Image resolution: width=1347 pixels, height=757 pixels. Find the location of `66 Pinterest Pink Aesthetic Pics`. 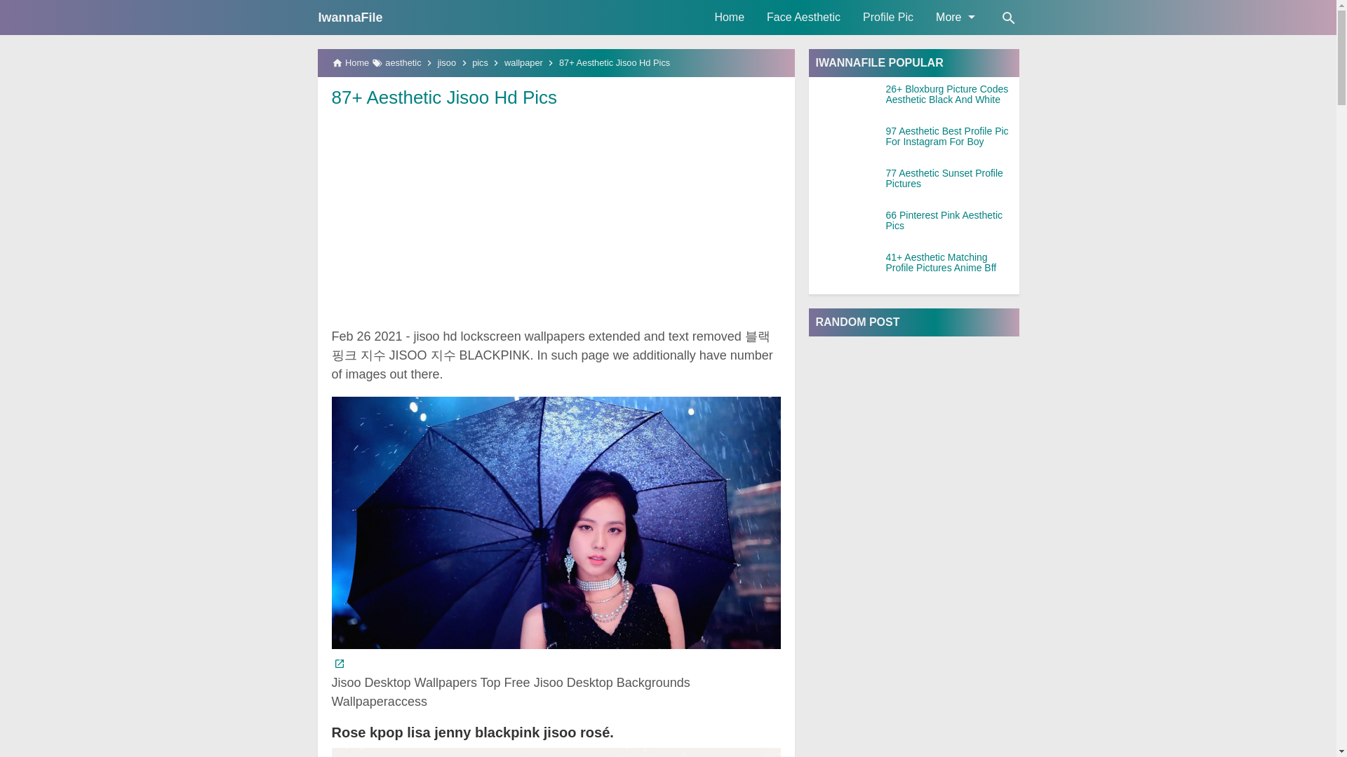

66 Pinterest Pink Aesthetic Pics is located at coordinates (951, 221).